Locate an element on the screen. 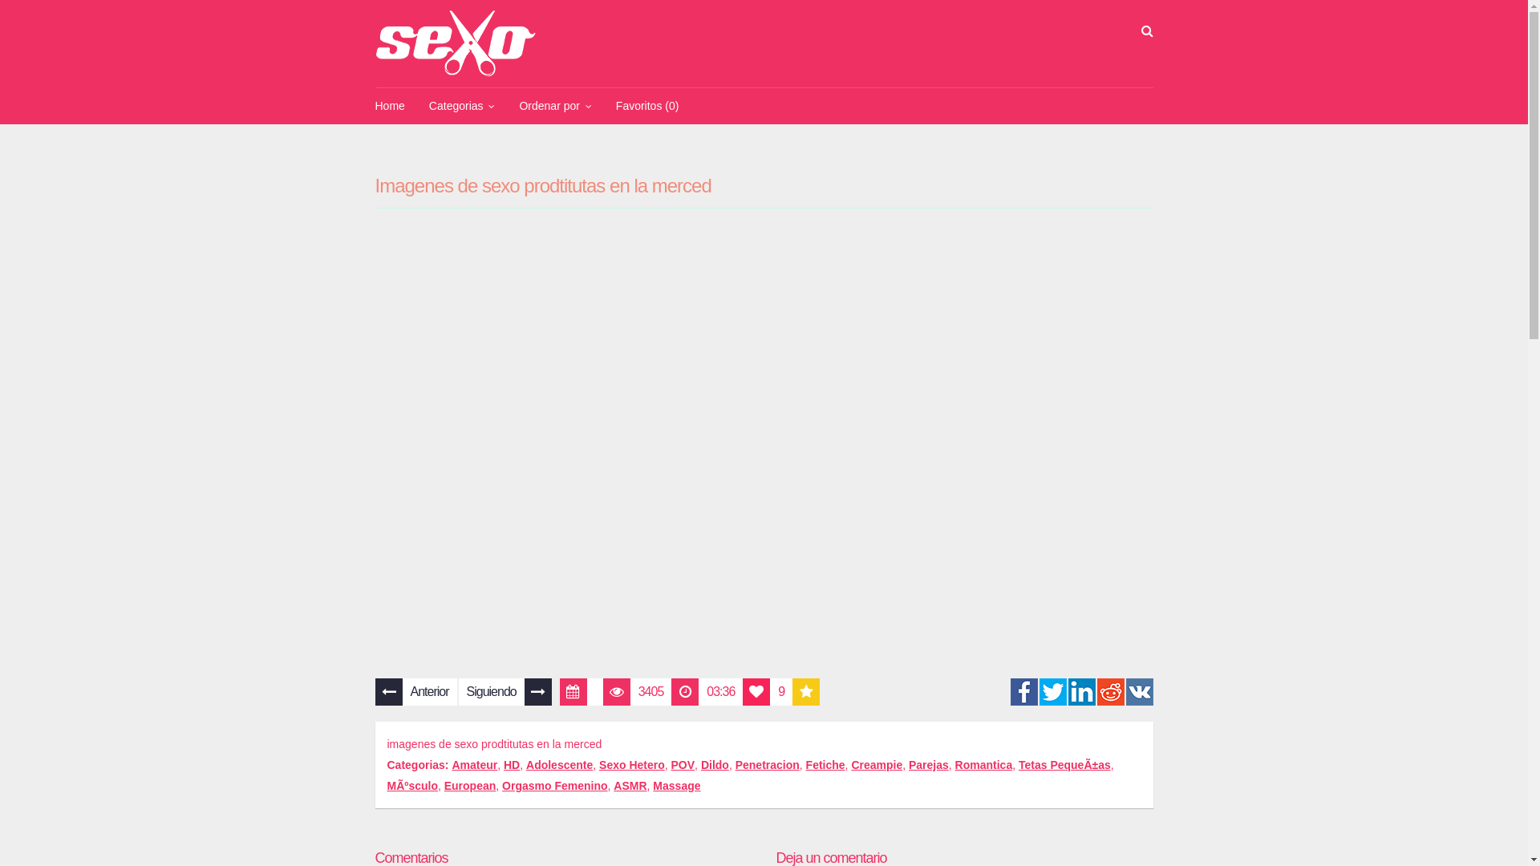  Amateur is located at coordinates (475, 765).